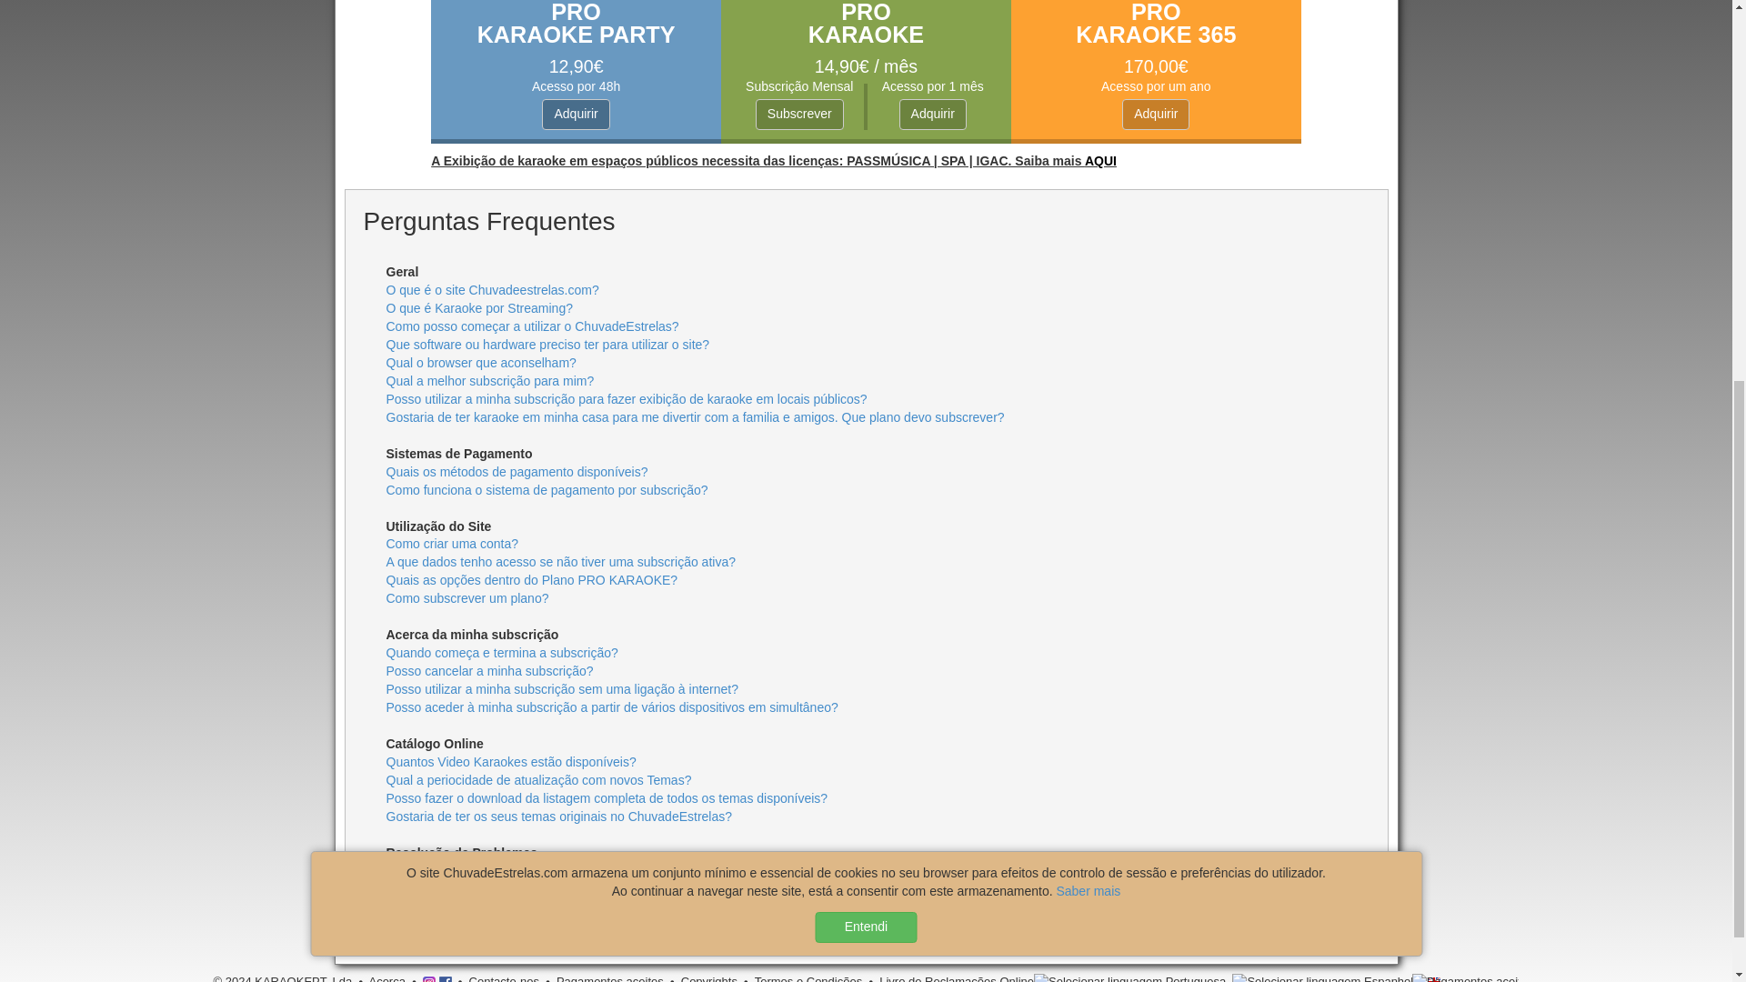  I want to click on Como criar uma conta?, so click(452, 543).